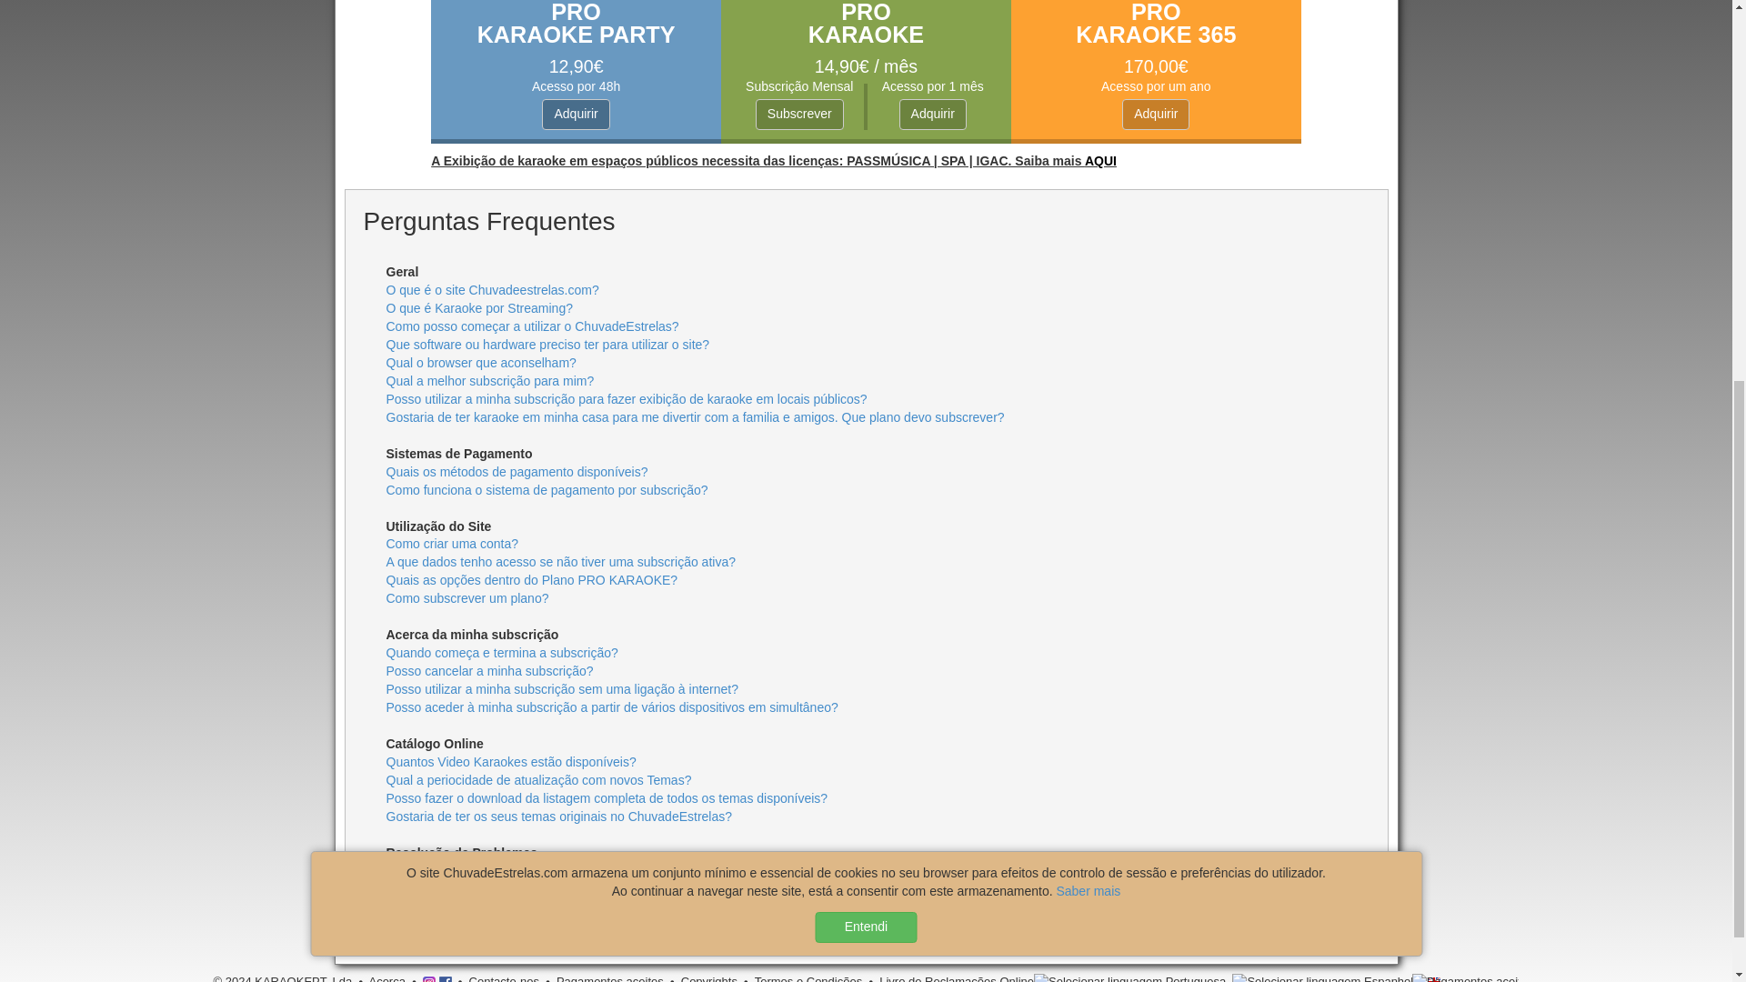  I want to click on Como criar uma conta?, so click(452, 543).